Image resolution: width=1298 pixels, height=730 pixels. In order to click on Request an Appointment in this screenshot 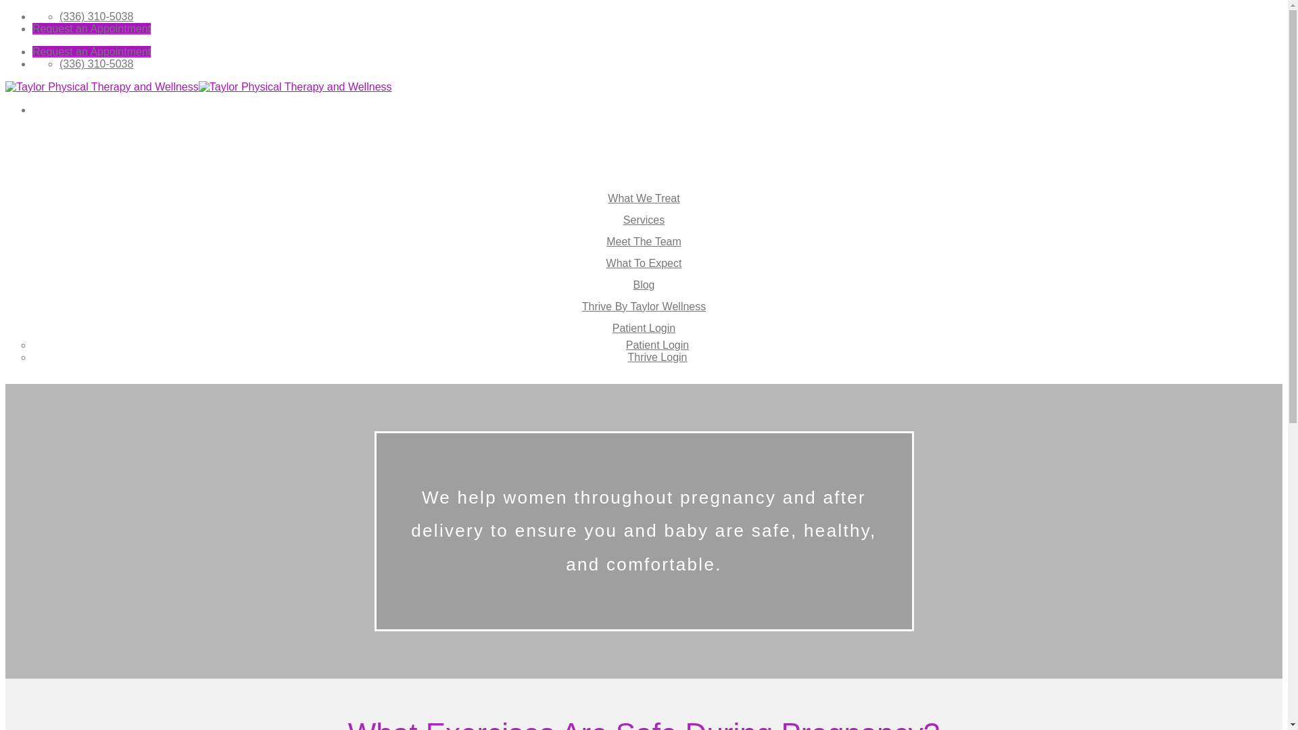, I will do `click(91, 28)`.